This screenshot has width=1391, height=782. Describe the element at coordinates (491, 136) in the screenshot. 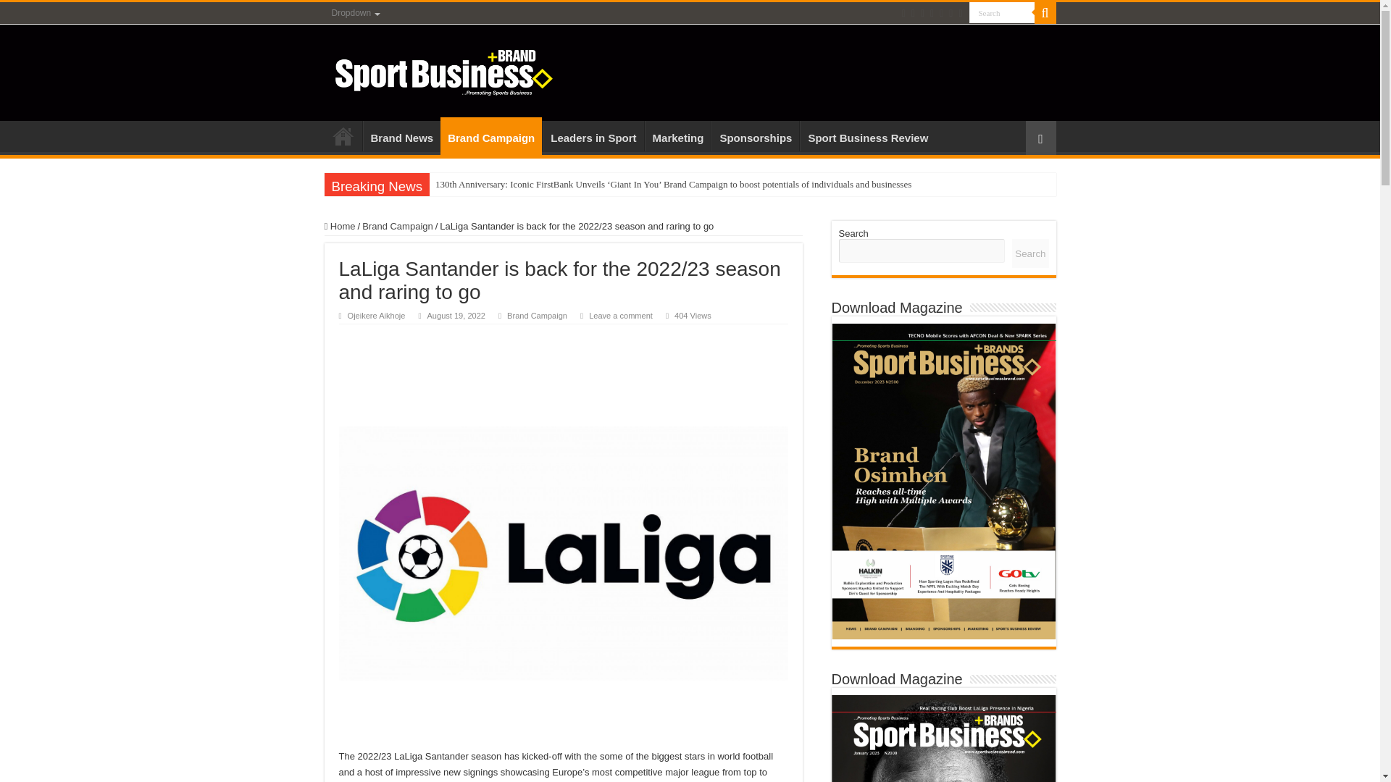

I see `Brand Campaign` at that location.